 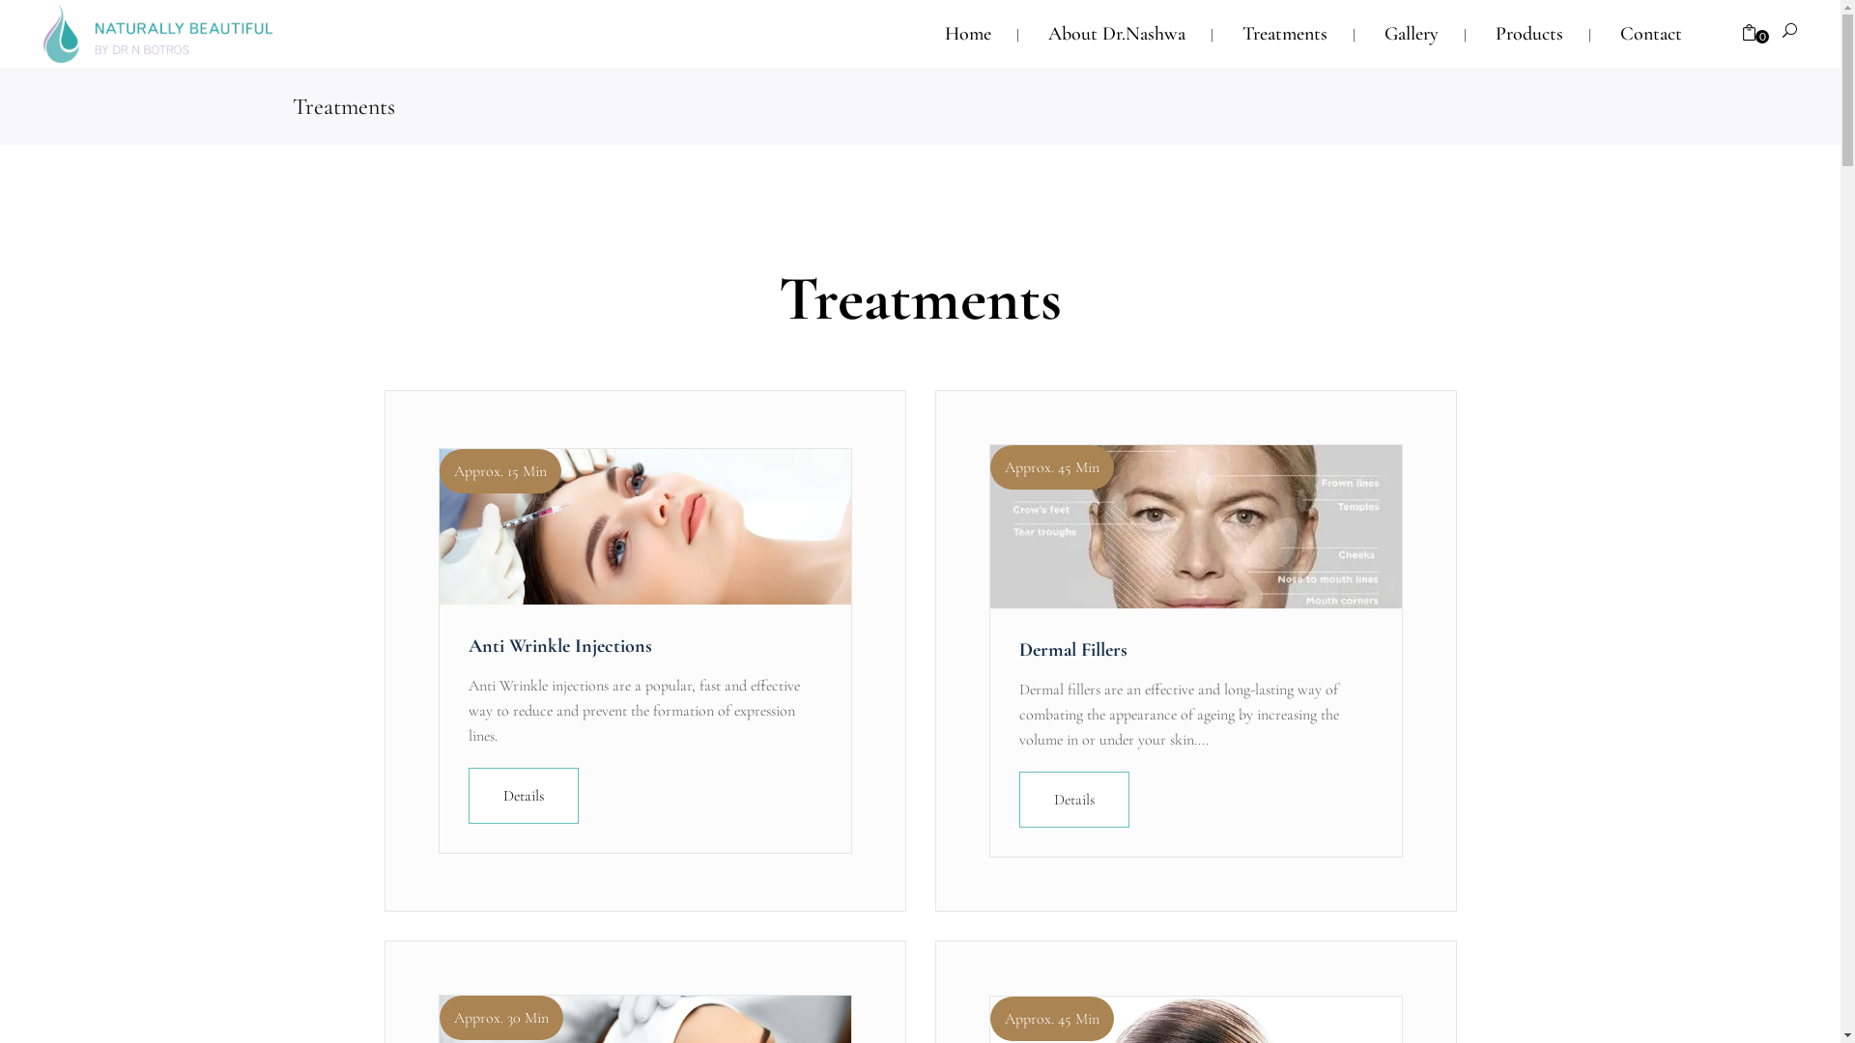 What do you see at coordinates (968, 34) in the screenshot?
I see `Home` at bounding box center [968, 34].